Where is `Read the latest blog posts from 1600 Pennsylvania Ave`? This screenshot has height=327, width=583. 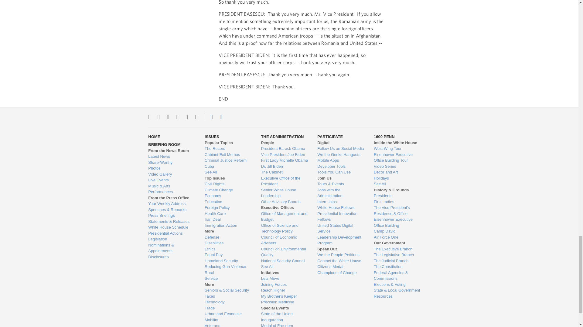 Read the latest blog posts from 1600 Pennsylvania Ave is located at coordinates (172, 156).